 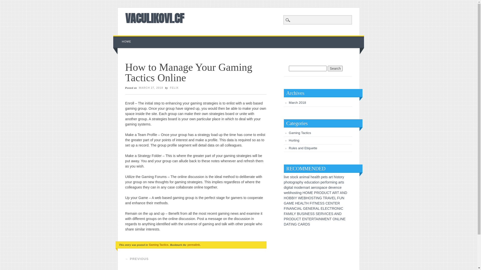 What do you see at coordinates (296, 198) in the screenshot?
I see `Y` at bounding box center [296, 198].